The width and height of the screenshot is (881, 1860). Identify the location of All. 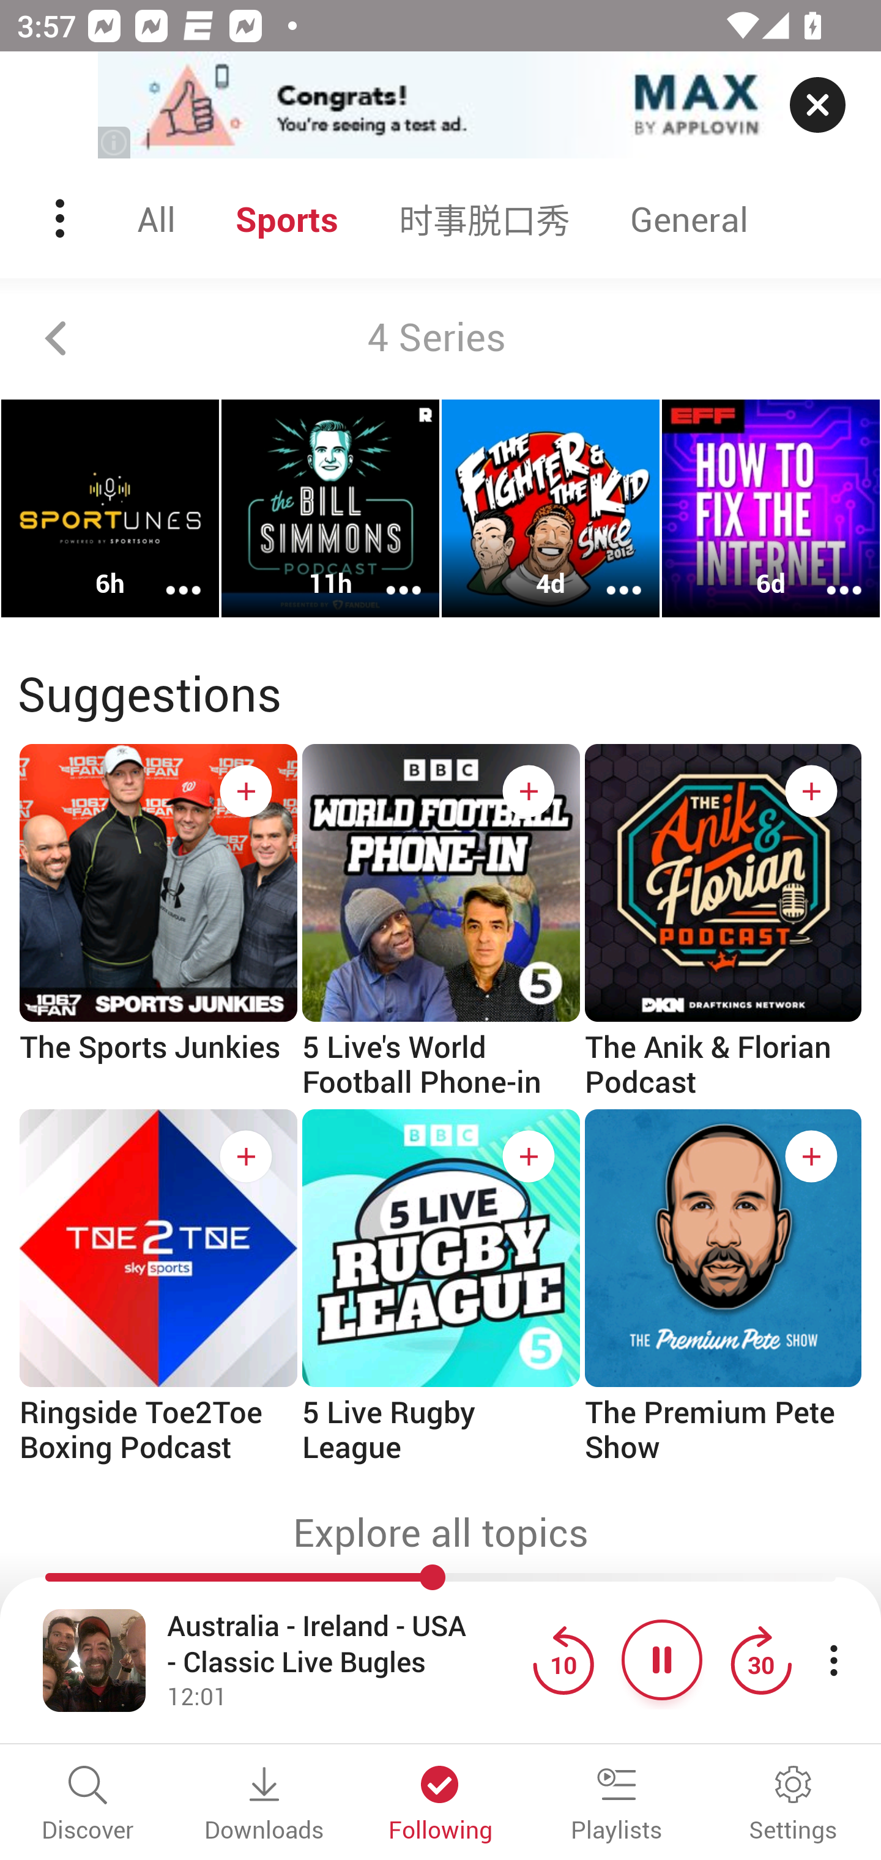
(156, 218).